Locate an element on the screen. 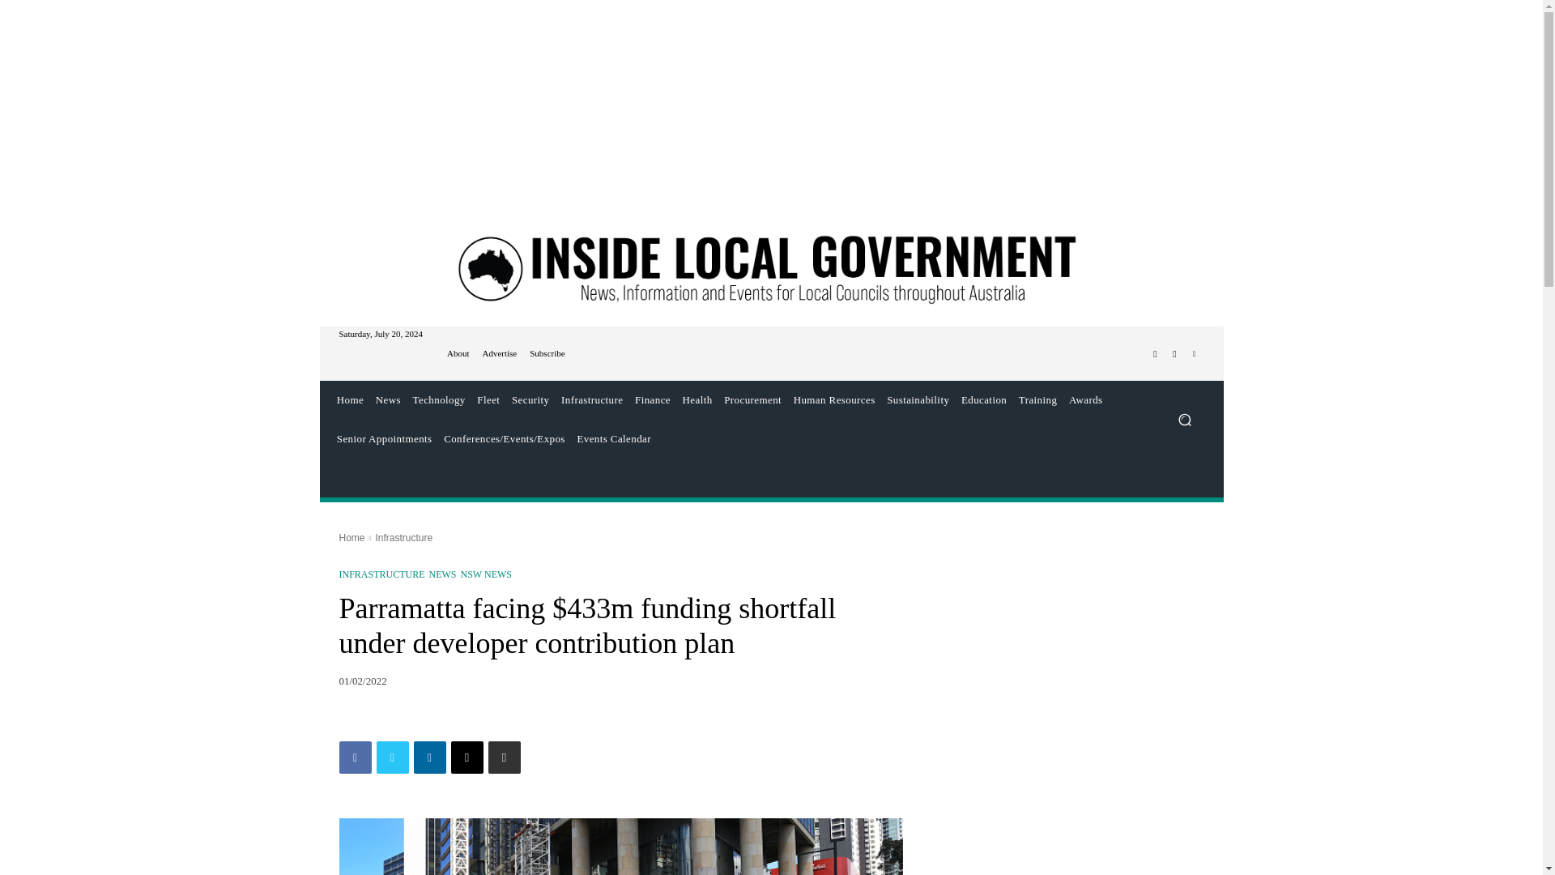  Twitter is located at coordinates (1174, 354).